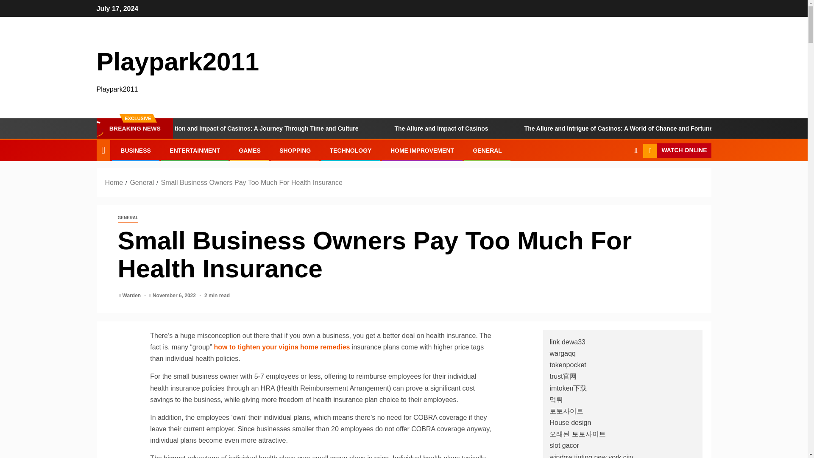 The image size is (814, 458). What do you see at coordinates (422, 150) in the screenshot?
I see `HOME IMPROVEMENT` at bounding box center [422, 150].